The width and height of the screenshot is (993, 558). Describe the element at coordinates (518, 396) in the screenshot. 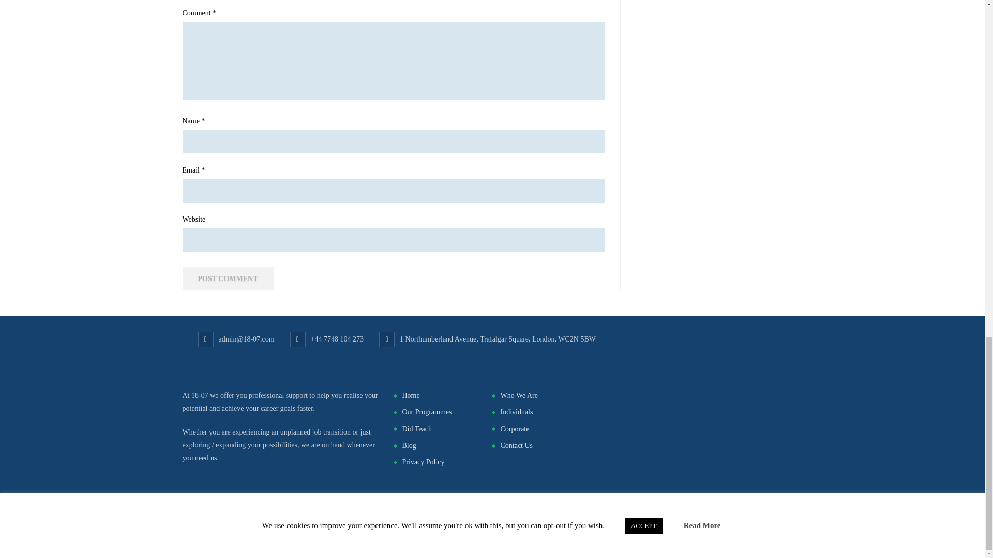

I see `Who We Are` at that location.